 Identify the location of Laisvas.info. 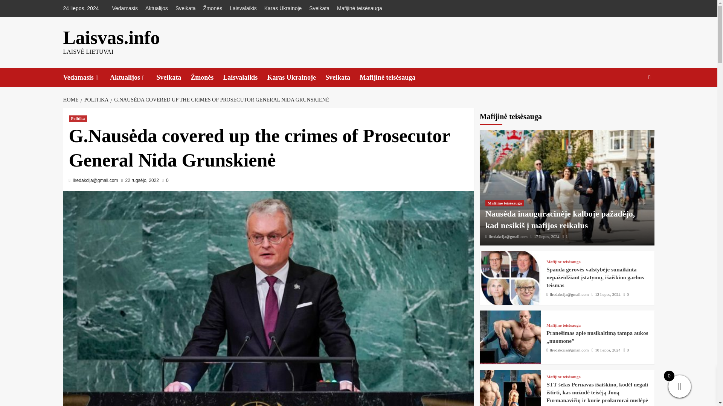
(111, 38).